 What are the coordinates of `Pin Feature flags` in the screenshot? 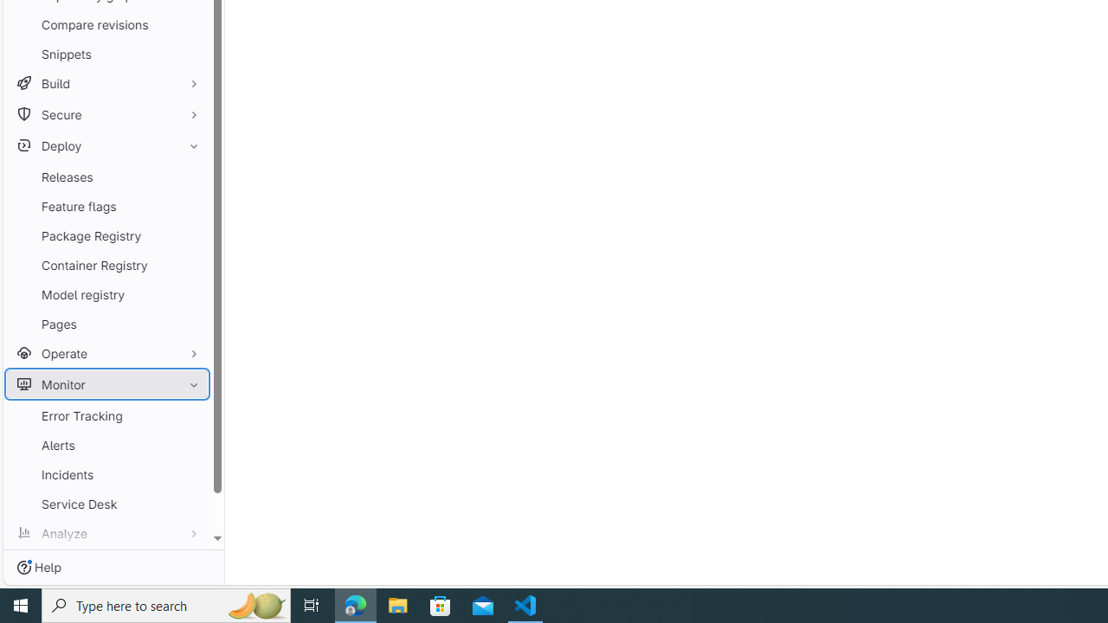 It's located at (190, 206).